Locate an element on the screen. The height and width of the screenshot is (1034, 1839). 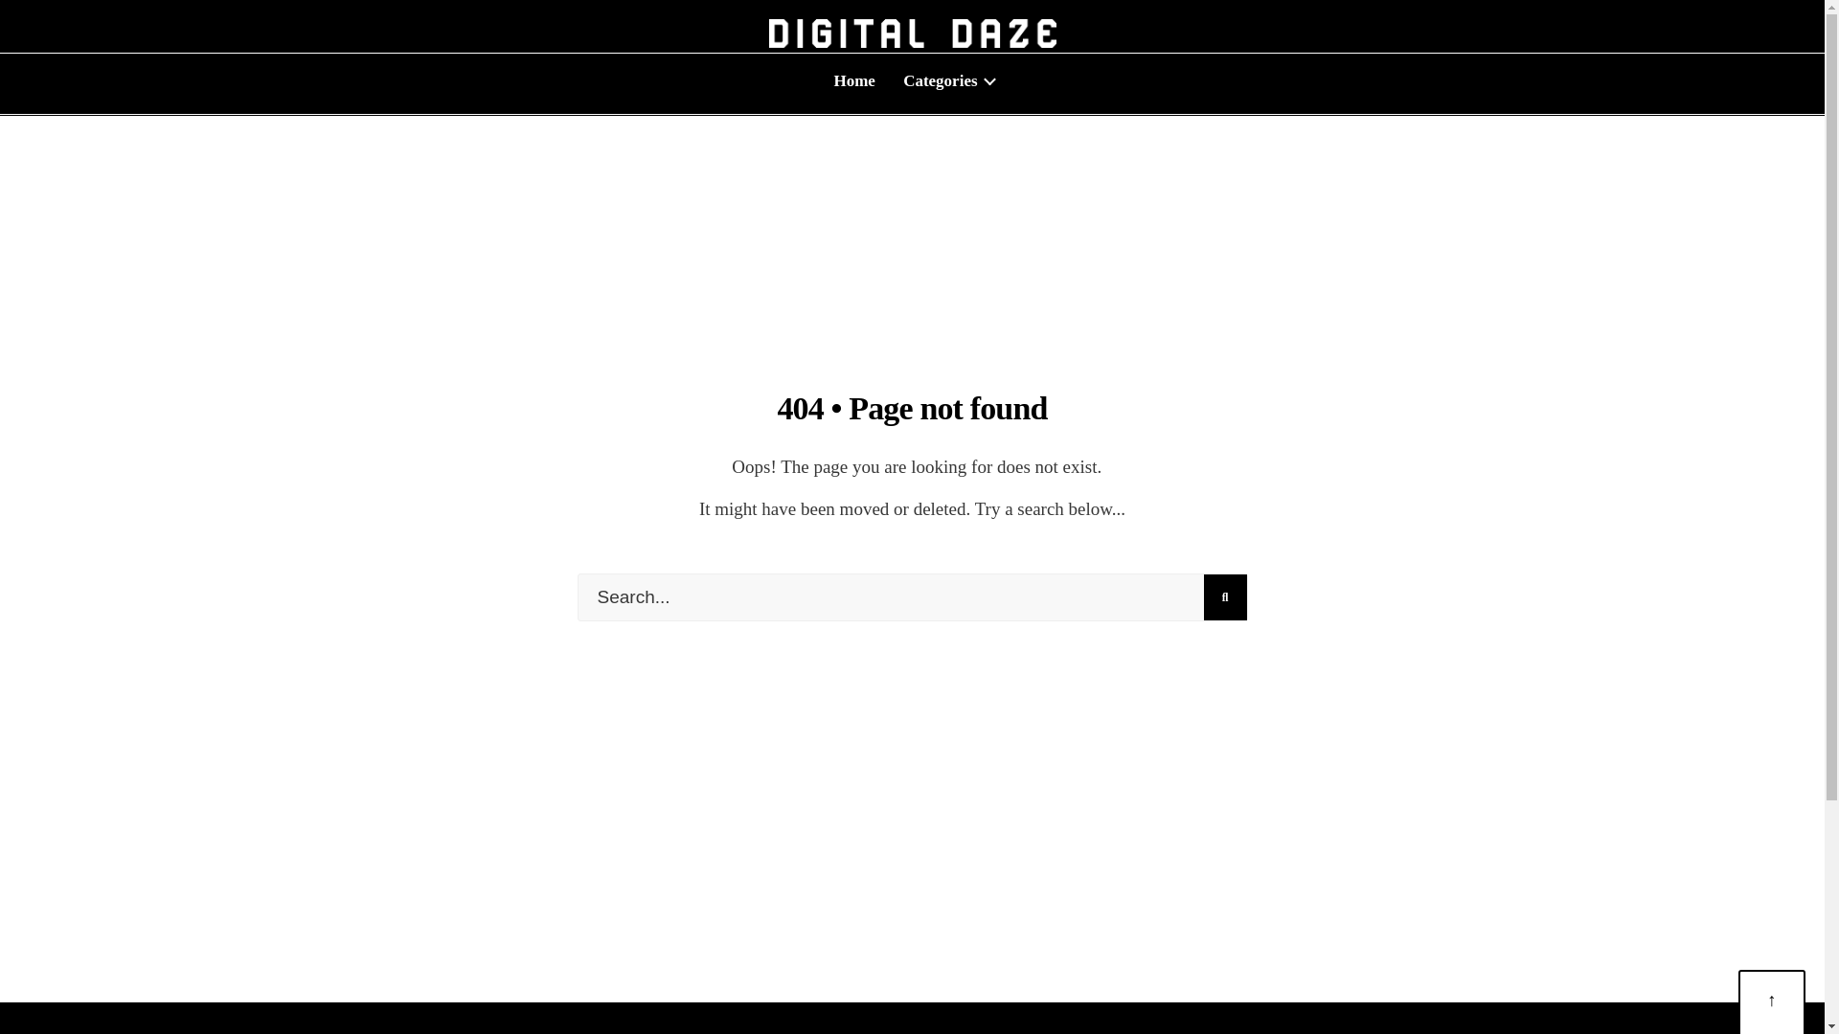
Search... is located at coordinates (912, 597).